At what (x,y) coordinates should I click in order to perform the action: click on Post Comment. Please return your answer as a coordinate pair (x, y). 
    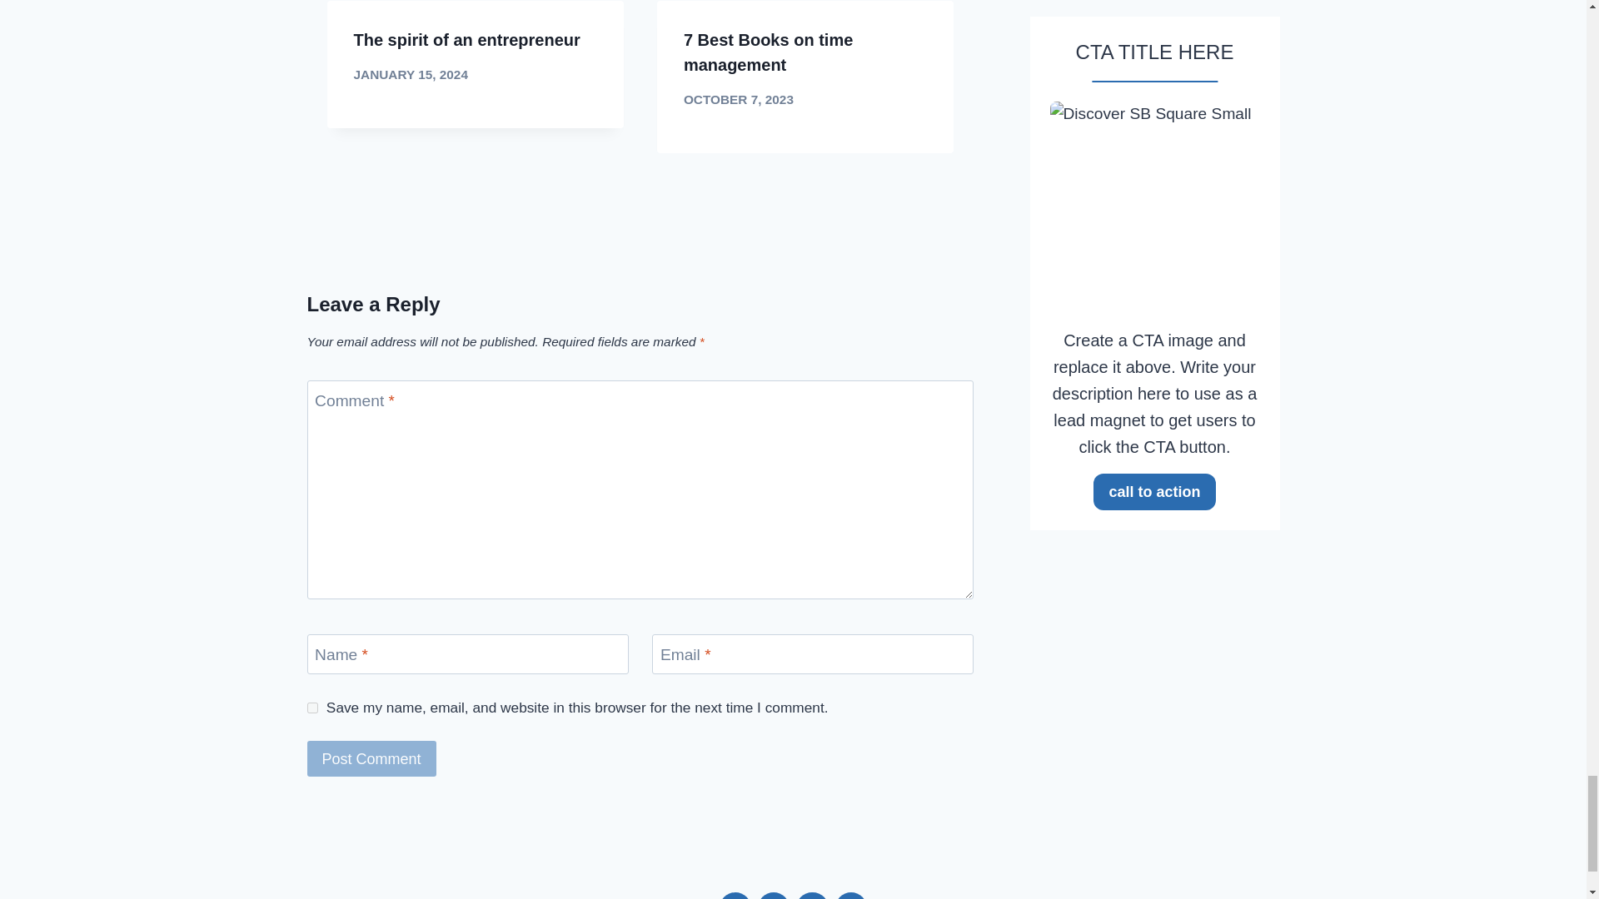
    Looking at the image, I should click on (371, 758).